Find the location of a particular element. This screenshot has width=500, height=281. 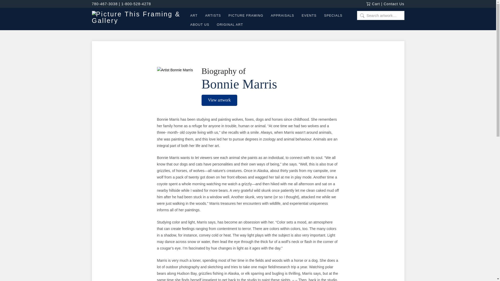

EVENTS is located at coordinates (309, 16).